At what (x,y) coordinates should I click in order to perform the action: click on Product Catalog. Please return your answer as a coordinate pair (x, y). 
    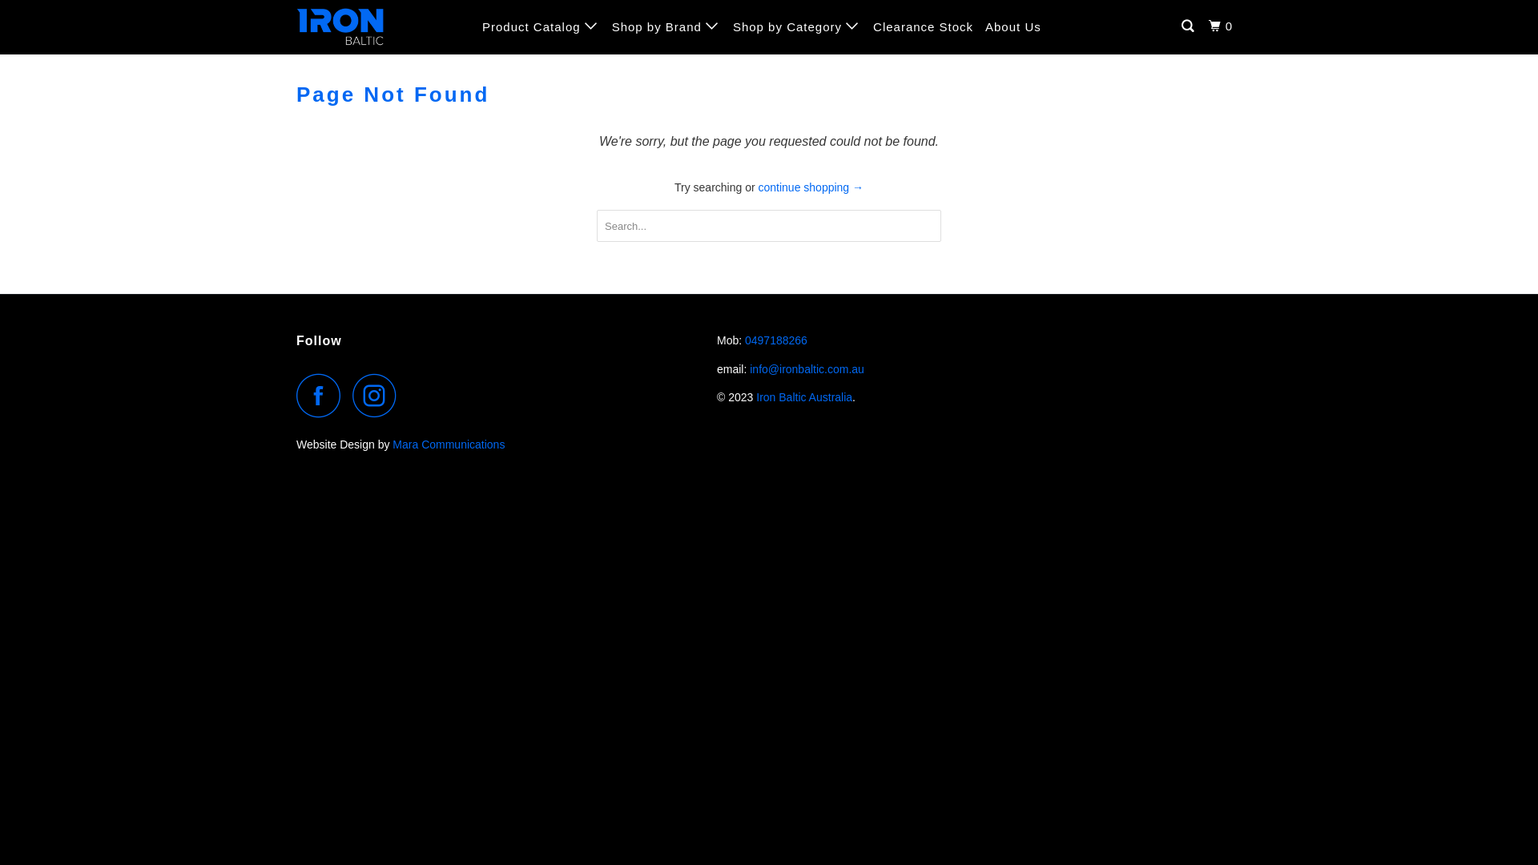
    Looking at the image, I should click on (542, 26).